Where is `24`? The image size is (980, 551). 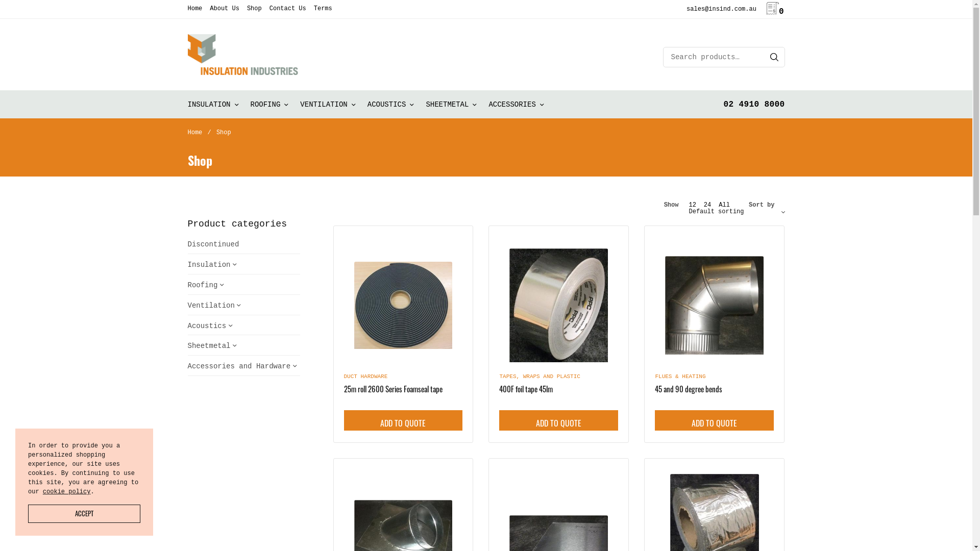 24 is located at coordinates (707, 205).